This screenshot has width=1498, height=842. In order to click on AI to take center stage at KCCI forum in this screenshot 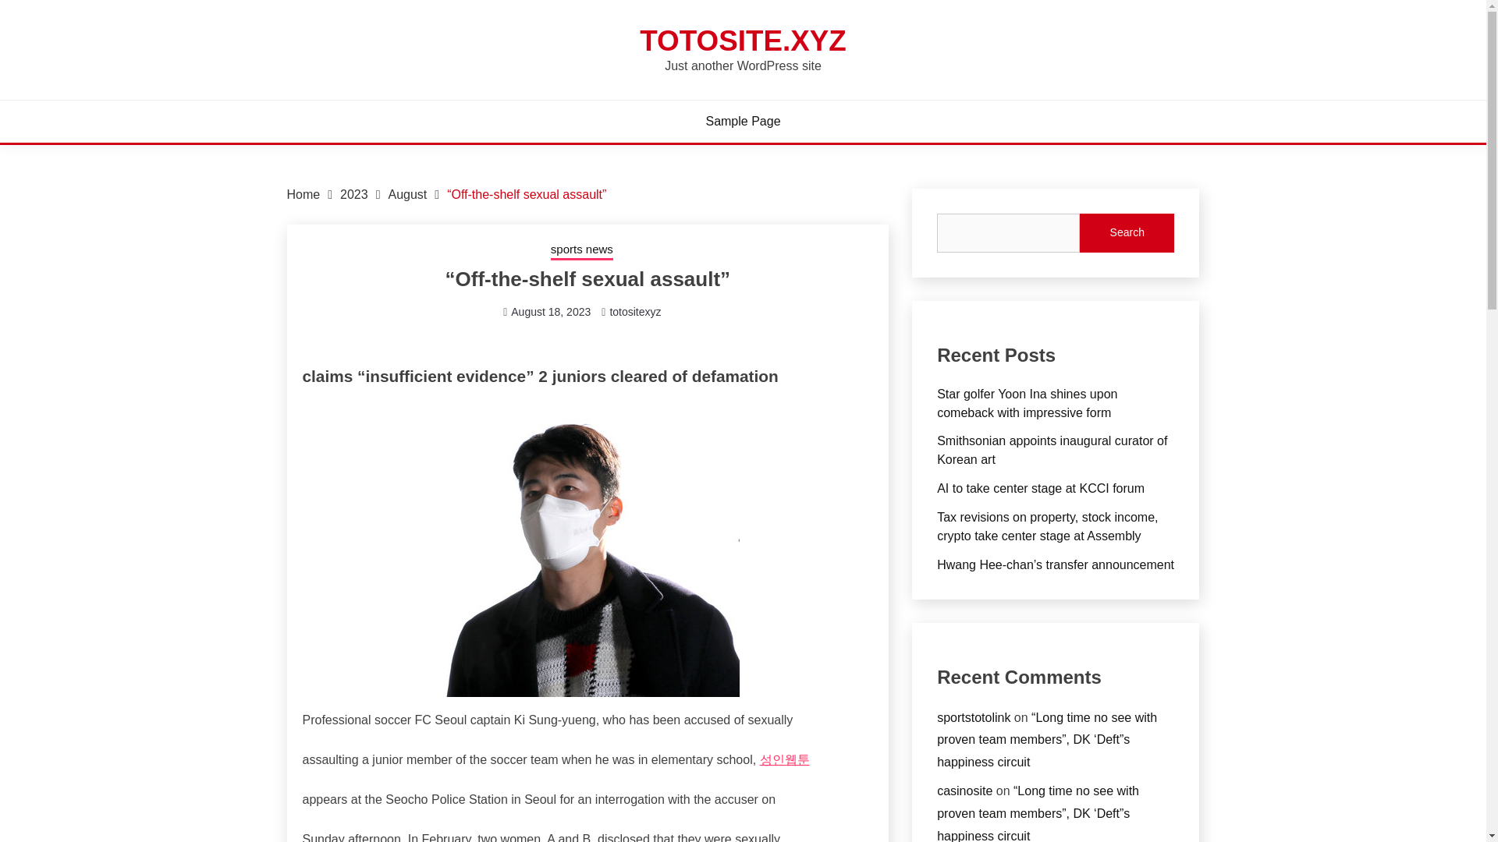, I will do `click(1041, 488)`.